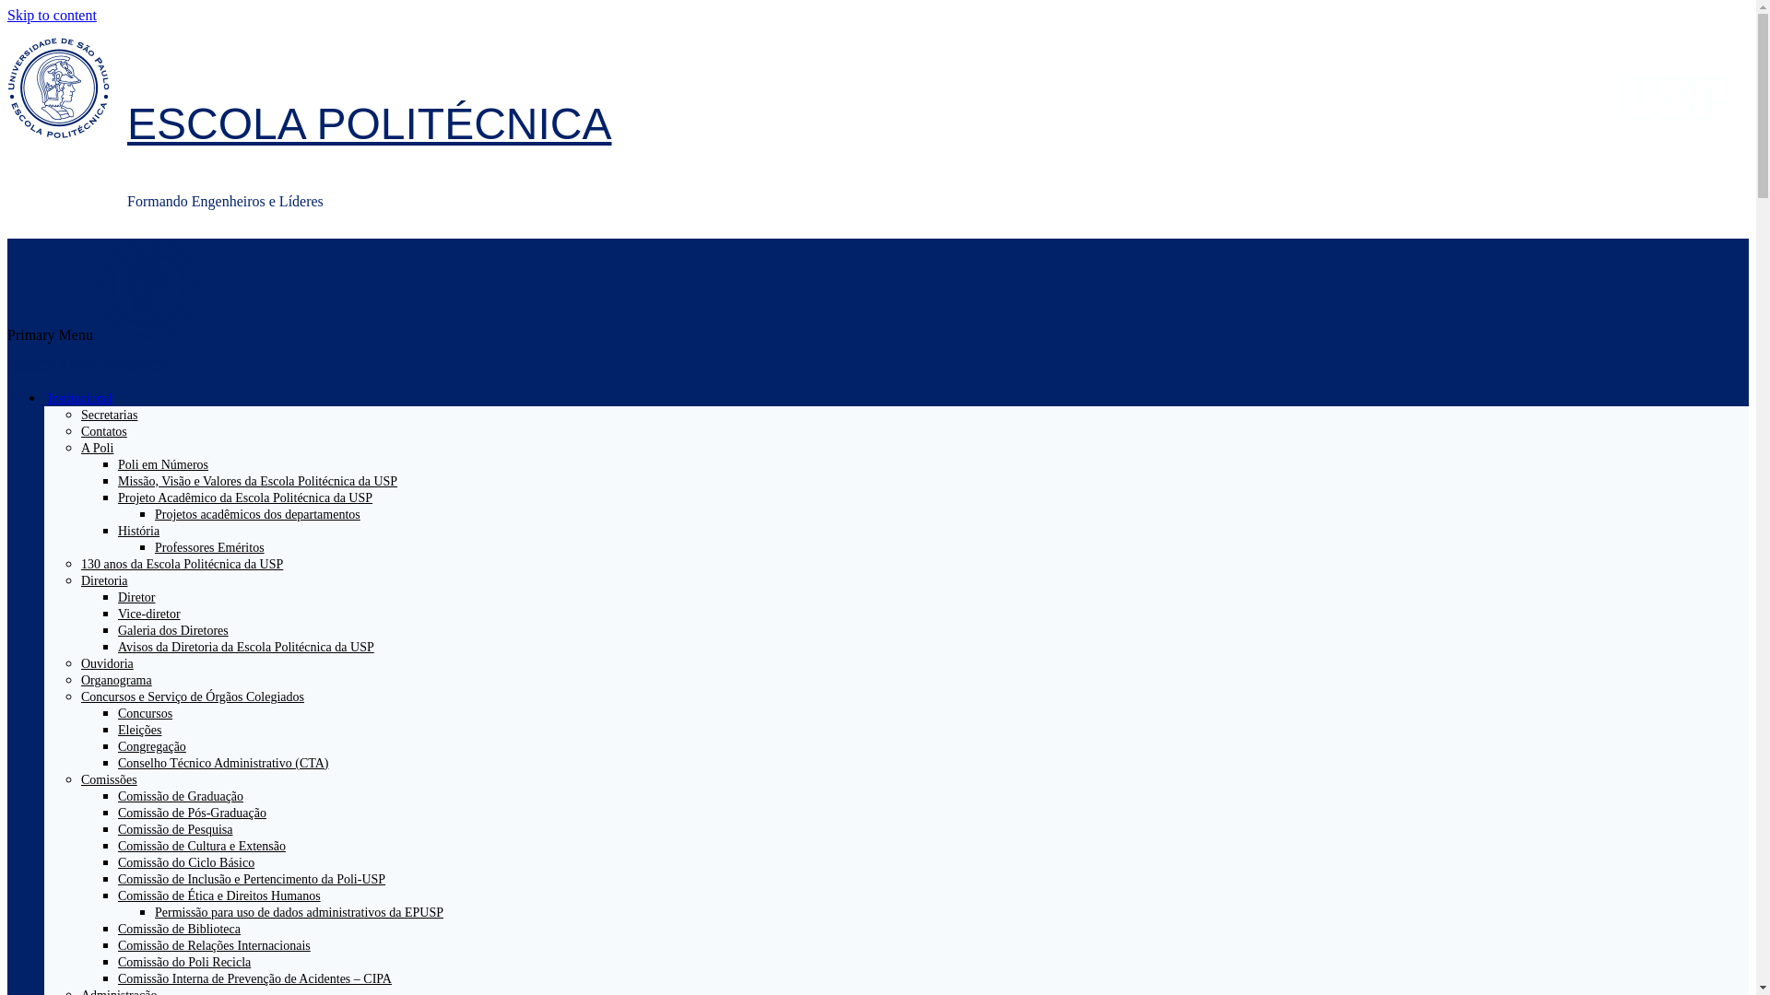 This screenshot has width=1770, height=995. Describe the element at coordinates (88, 398) in the screenshot. I see `Institucional` at that location.